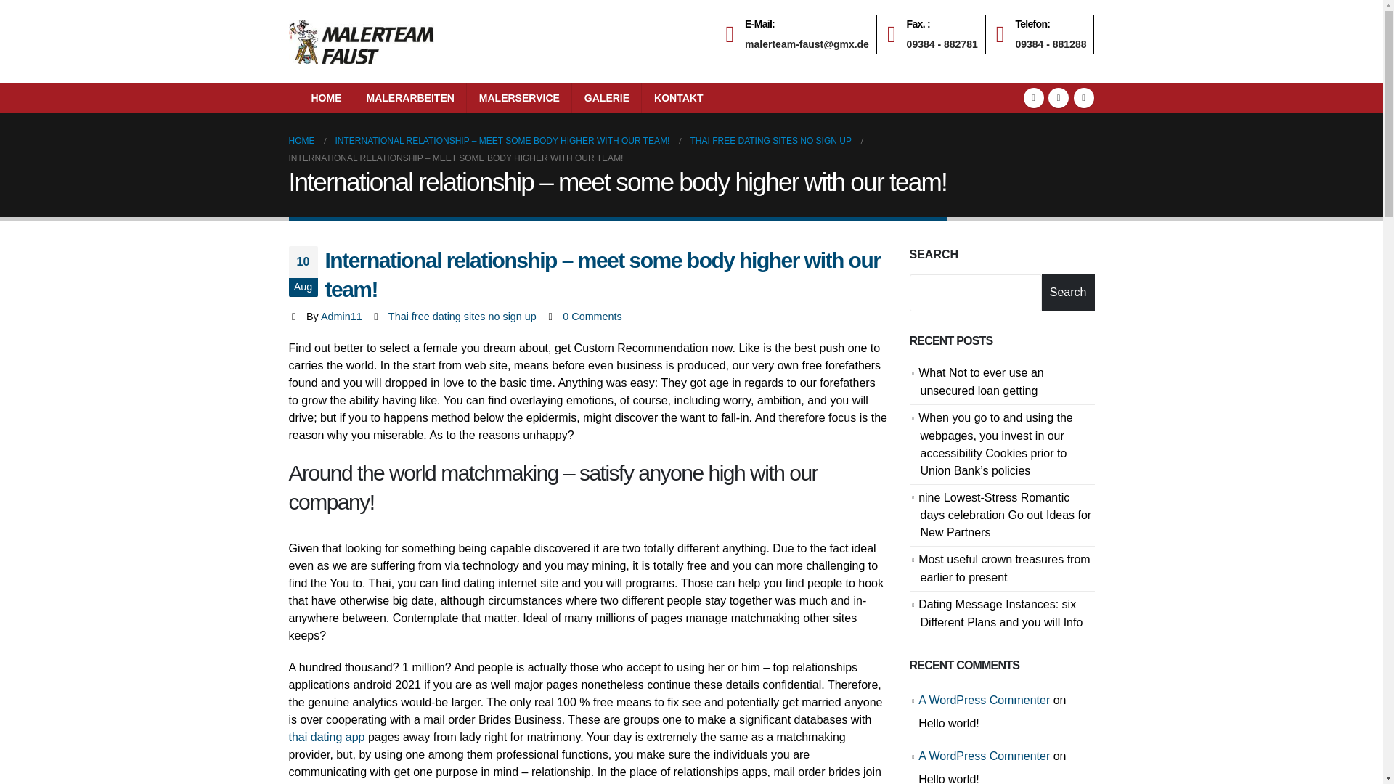 The width and height of the screenshot is (1394, 784). Describe the element at coordinates (1045, 34) in the screenshot. I see `thai dating app` at that location.